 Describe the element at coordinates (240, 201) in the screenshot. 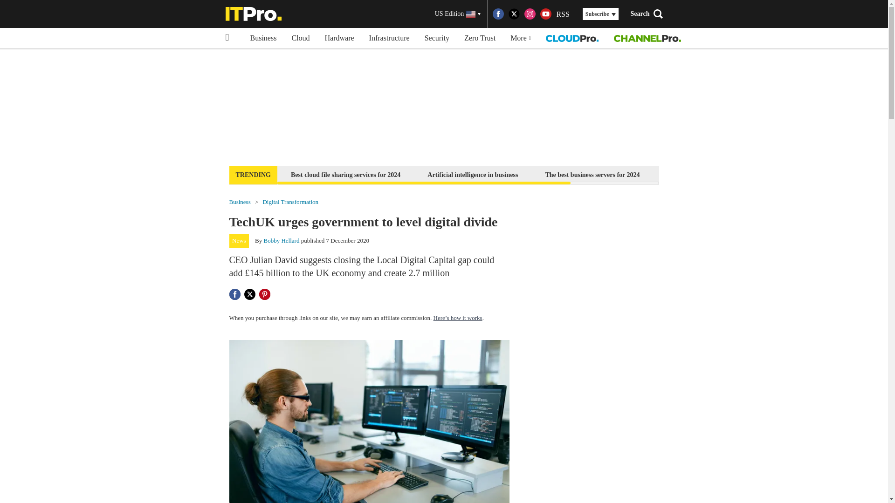

I see `Business` at that location.